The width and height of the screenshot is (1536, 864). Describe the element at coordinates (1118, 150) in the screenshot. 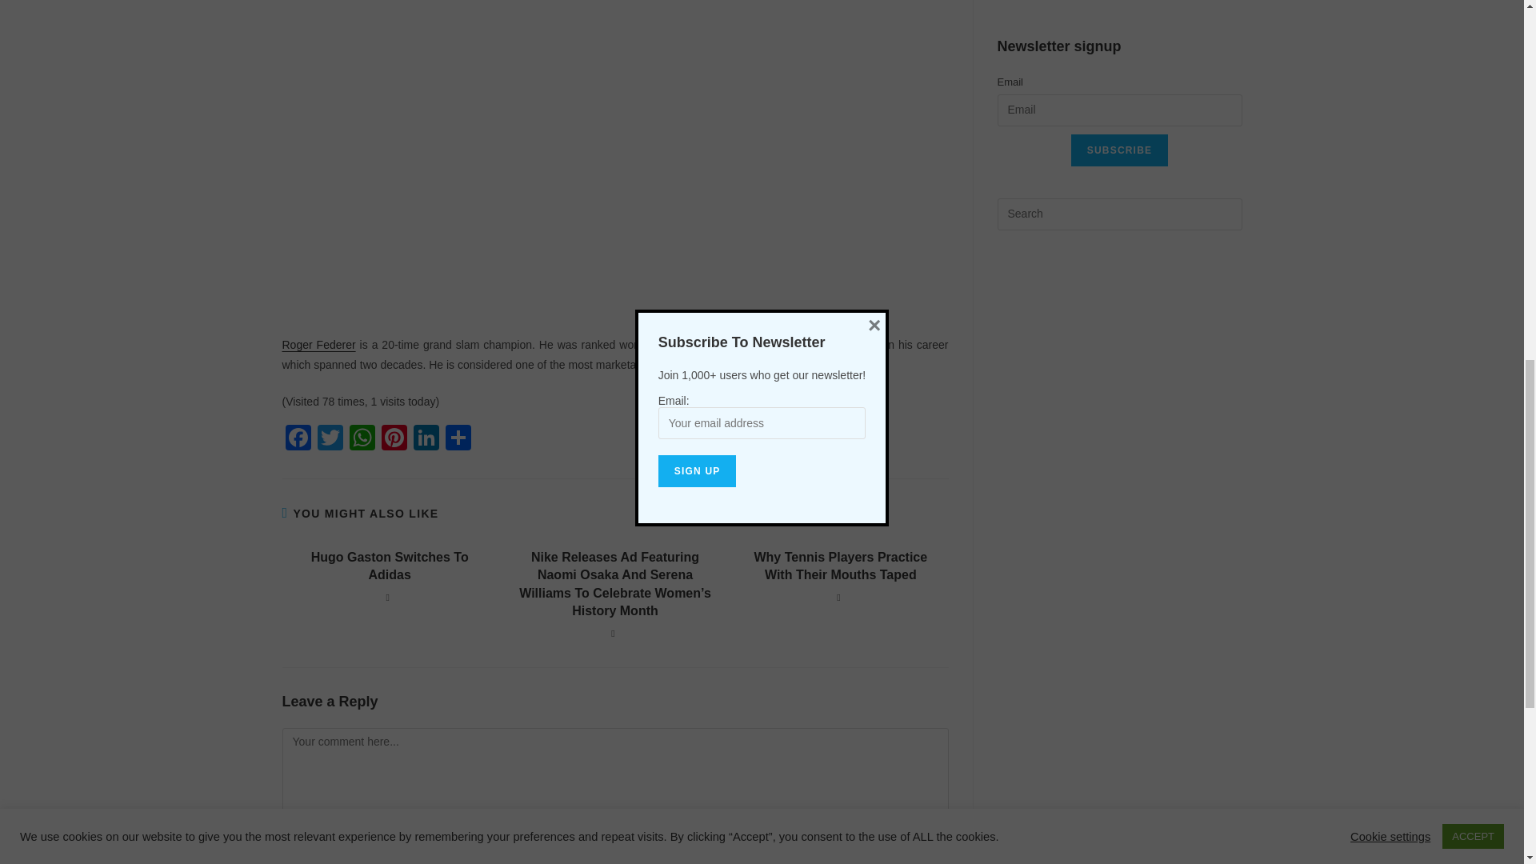

I see `Subscribe` at that location.